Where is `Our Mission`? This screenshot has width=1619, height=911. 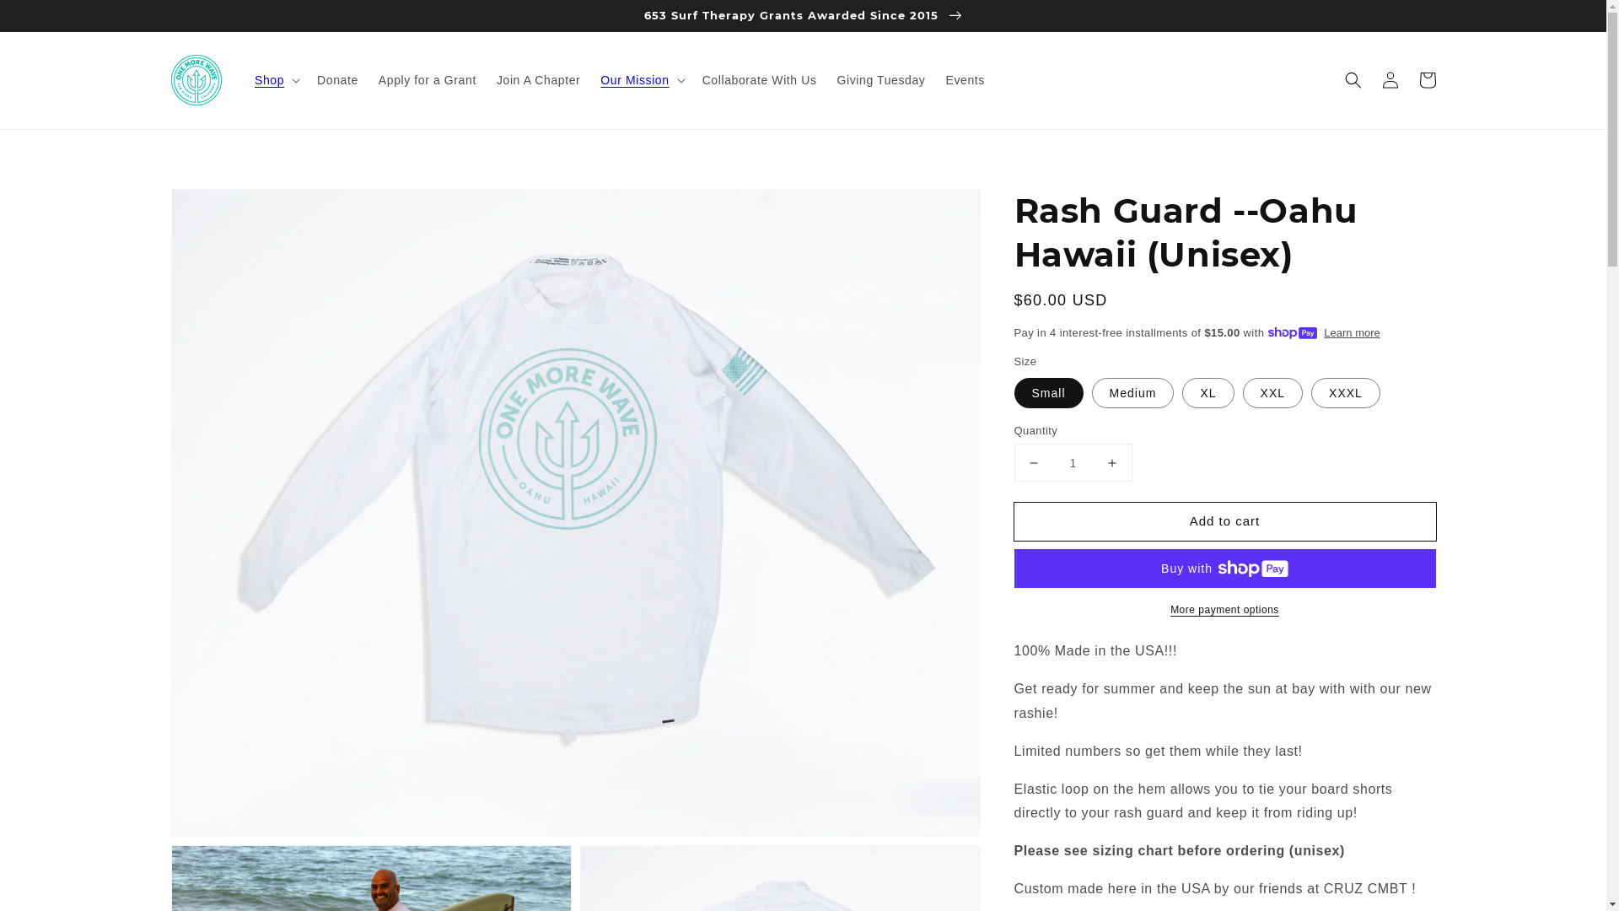 Our Mission is located at coordinates (634, 80).